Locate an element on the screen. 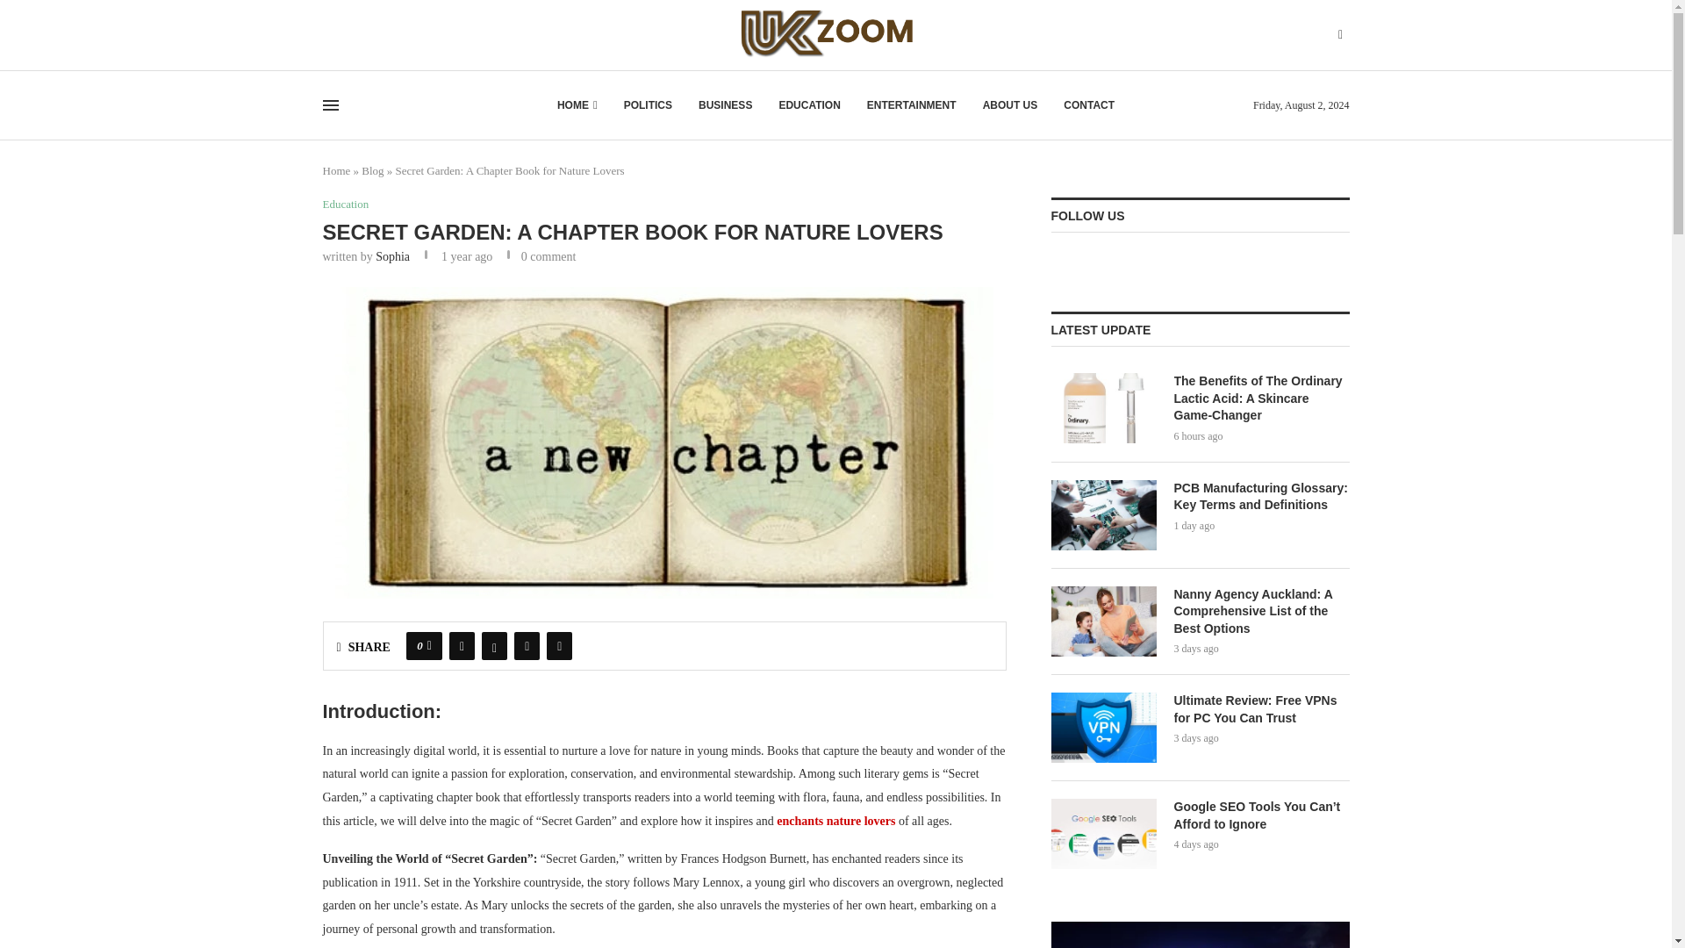 The image size is (1685, 948). ABOUT US is located at coordinates (1009, 105).